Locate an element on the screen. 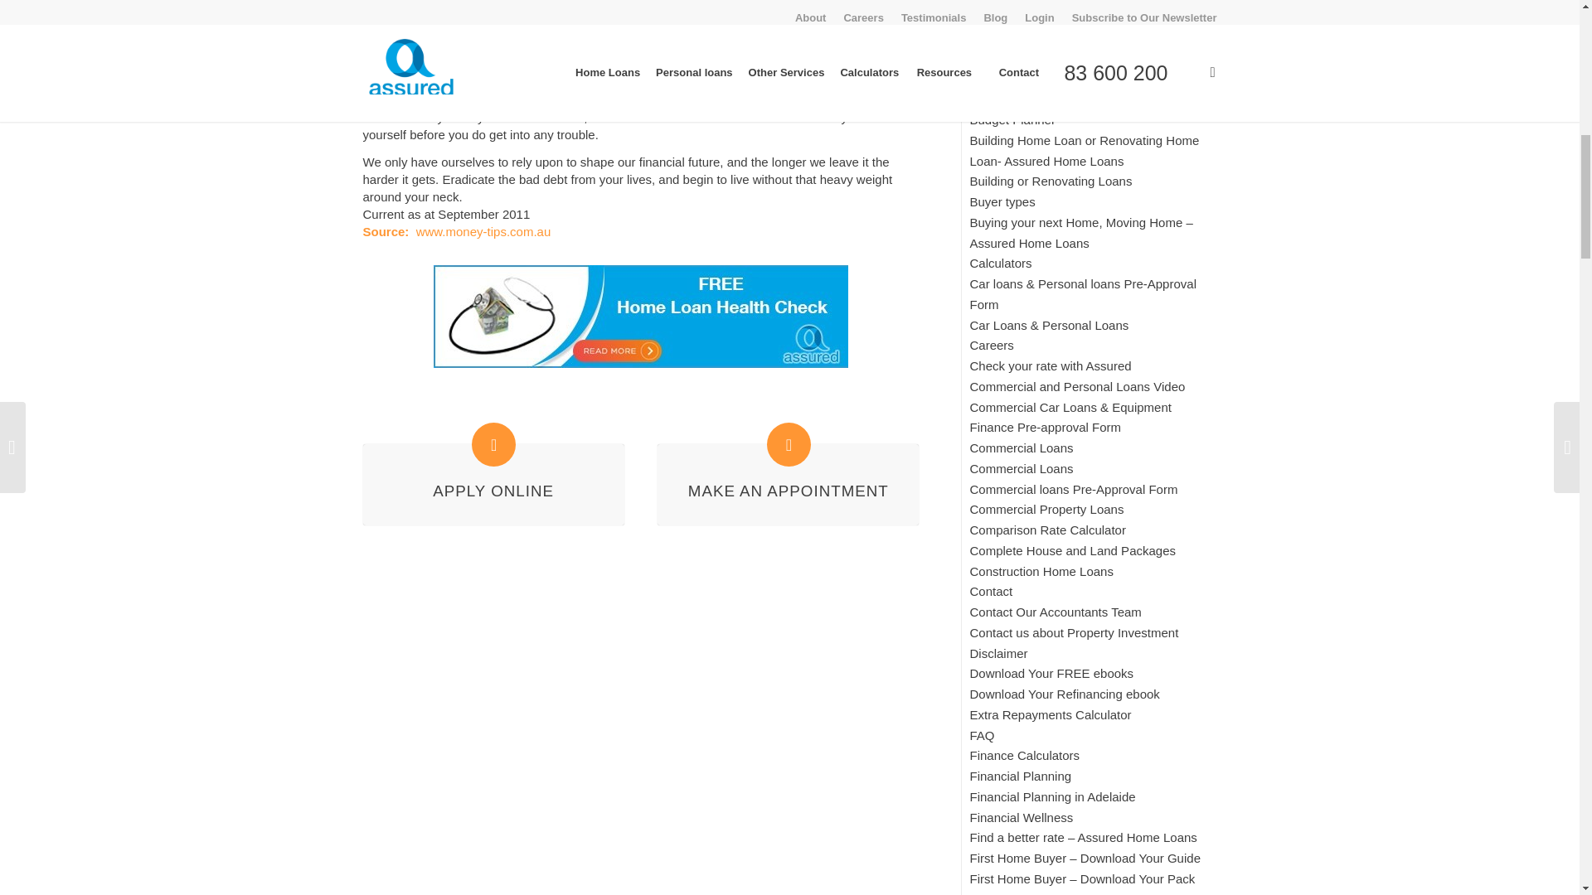  Make an appointment is located at coordinates (789, 444).